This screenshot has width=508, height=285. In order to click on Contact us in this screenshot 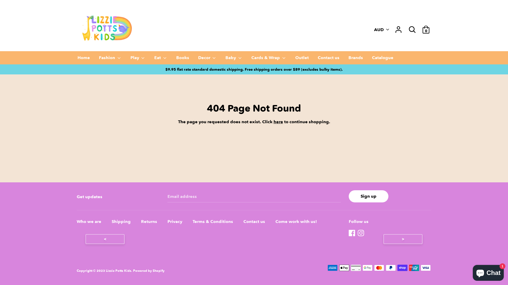, I will do `click(257, 222)`.